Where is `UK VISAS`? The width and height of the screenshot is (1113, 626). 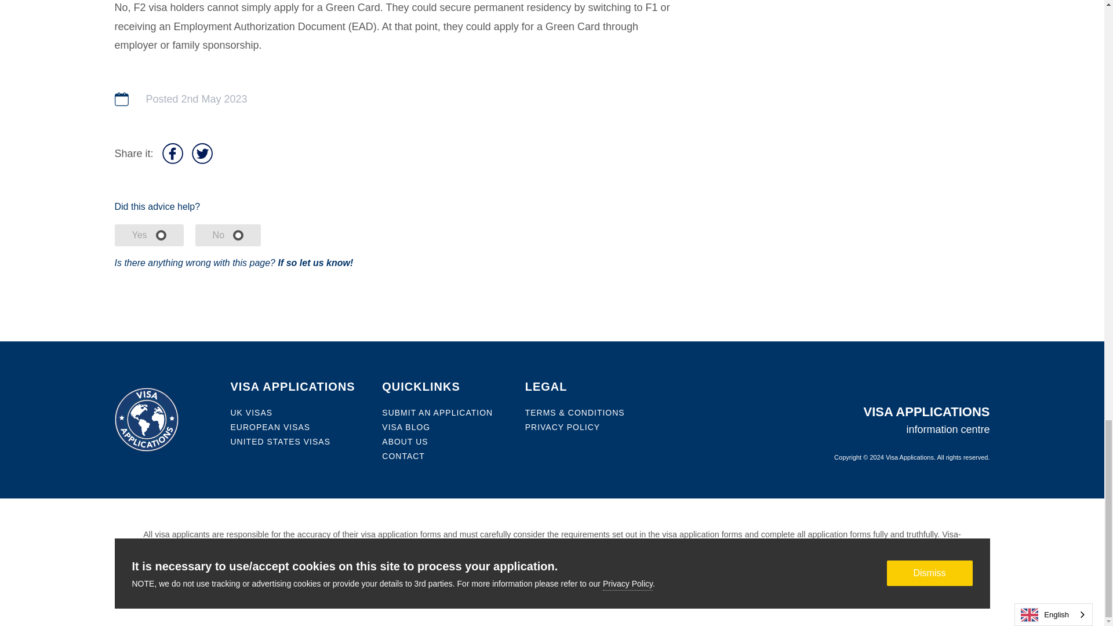 UK VISAS is located at coordinates (252, 412).